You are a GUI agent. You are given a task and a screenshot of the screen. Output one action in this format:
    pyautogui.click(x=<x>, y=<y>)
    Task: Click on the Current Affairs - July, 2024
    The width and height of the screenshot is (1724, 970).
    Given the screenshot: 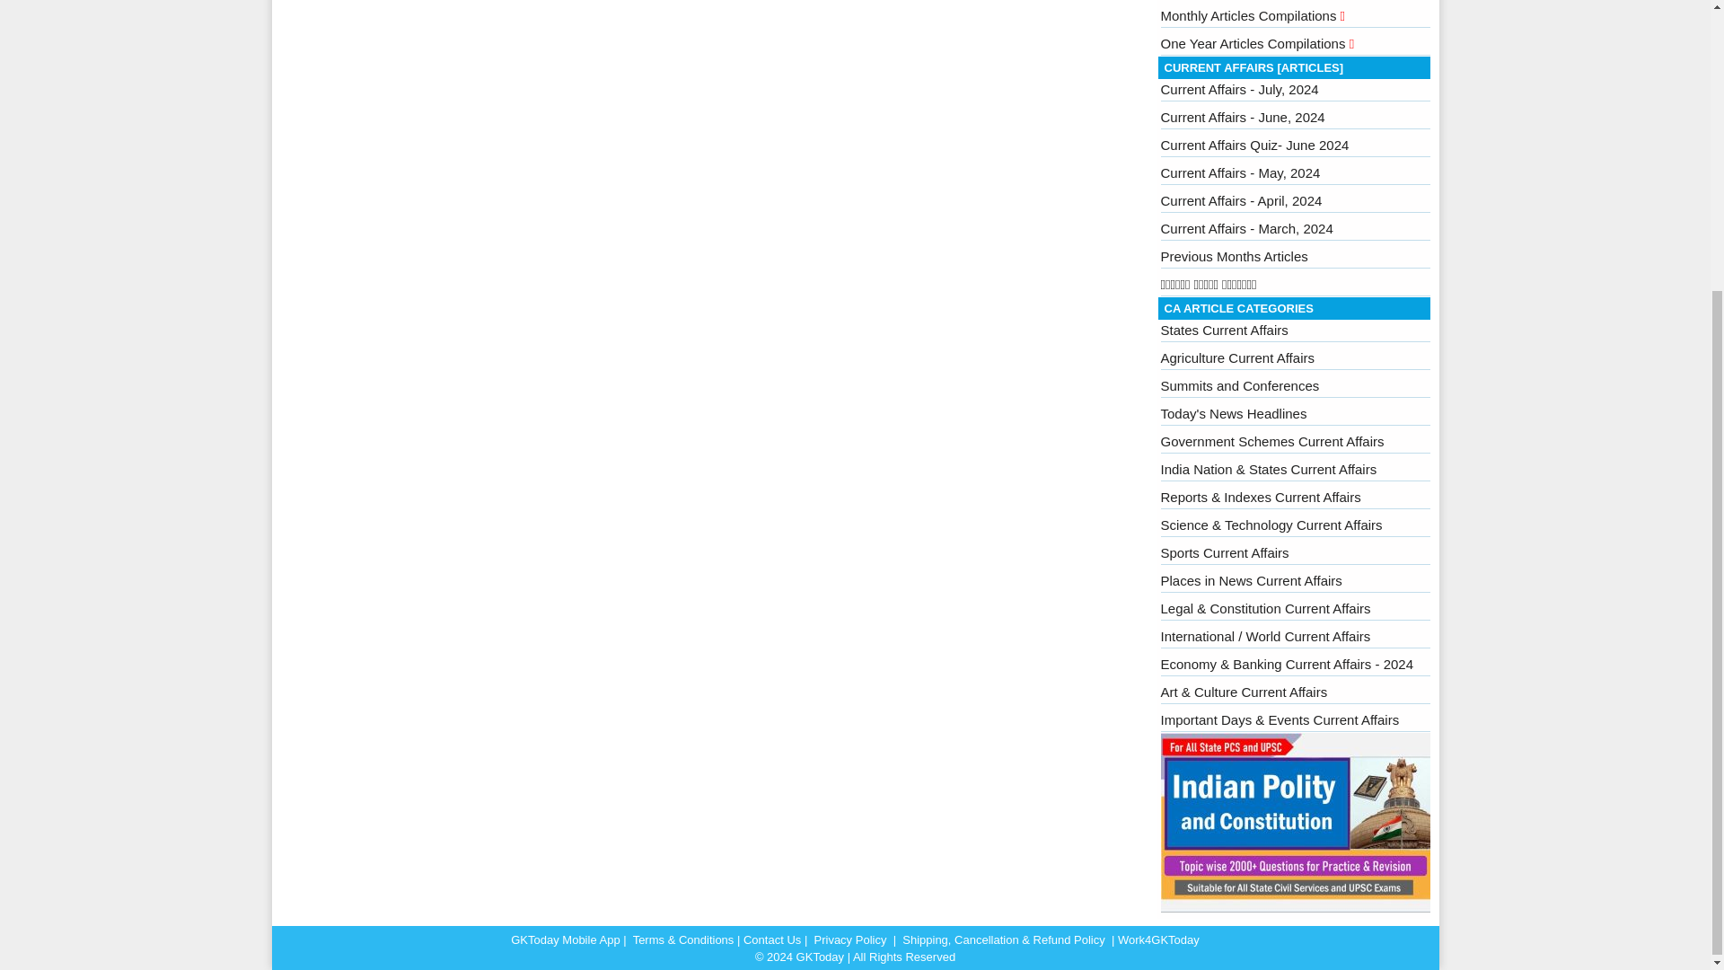 What is the action you would take?
    pyautogui.click(x=1239, y=89)
    